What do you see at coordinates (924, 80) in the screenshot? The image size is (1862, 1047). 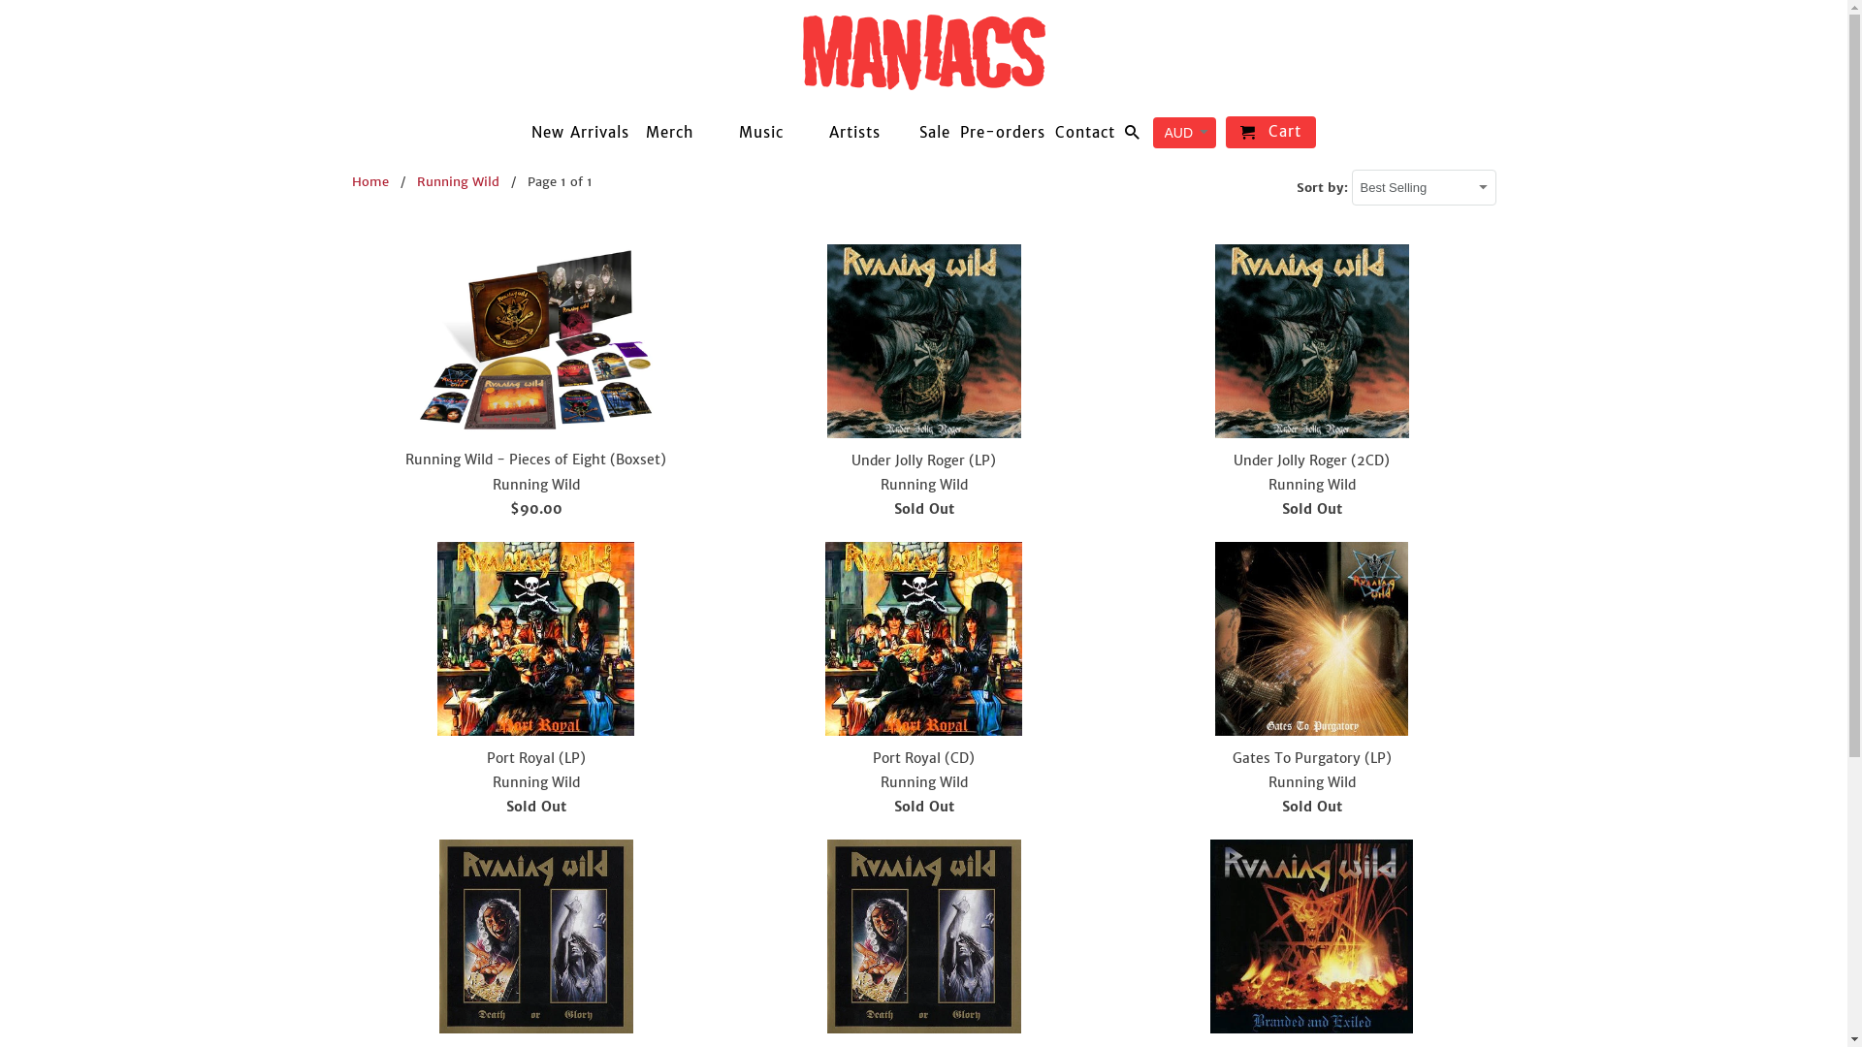 I see `Maniacs Store` at bounding box center [924, 80].